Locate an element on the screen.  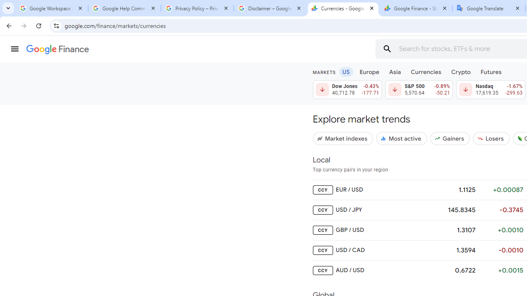
Currencies - Google Finance is located at coordinates (343, 8).